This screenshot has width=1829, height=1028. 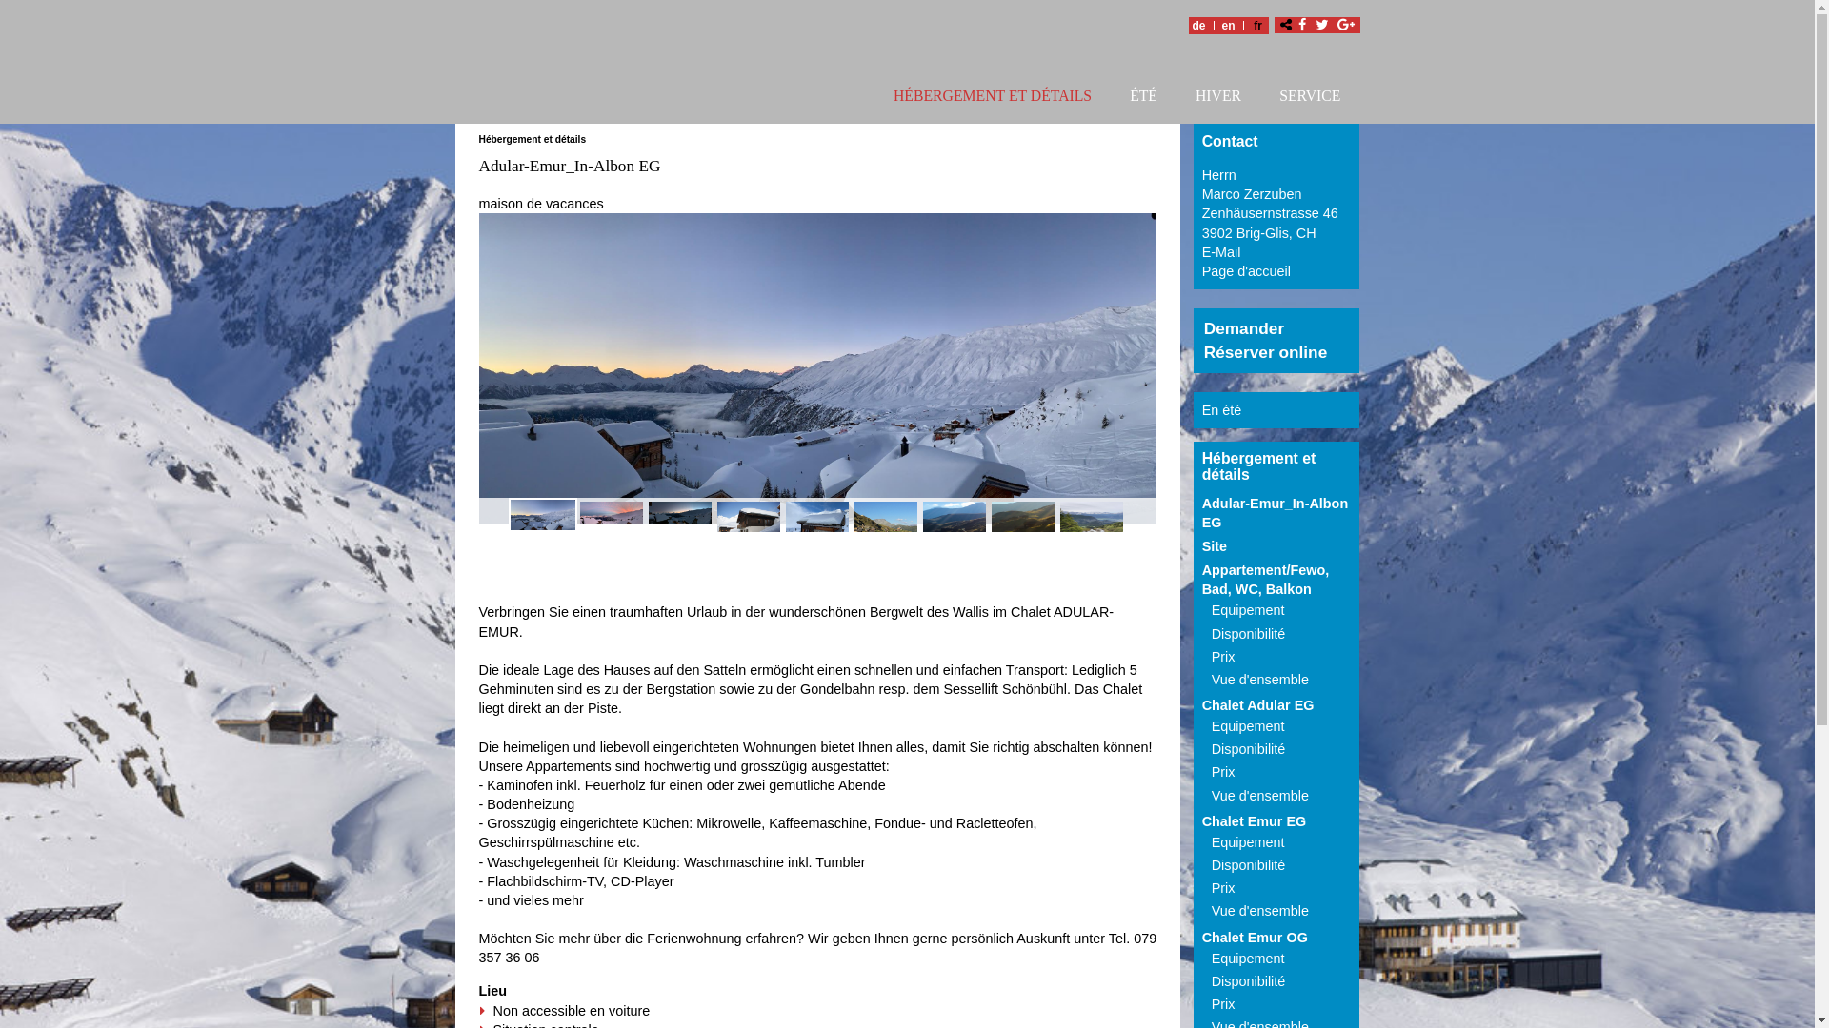 What do you see at coordinates (1223, 1004) in the screenshot?
I see `Prix` at bounding box center [1223, 1004].